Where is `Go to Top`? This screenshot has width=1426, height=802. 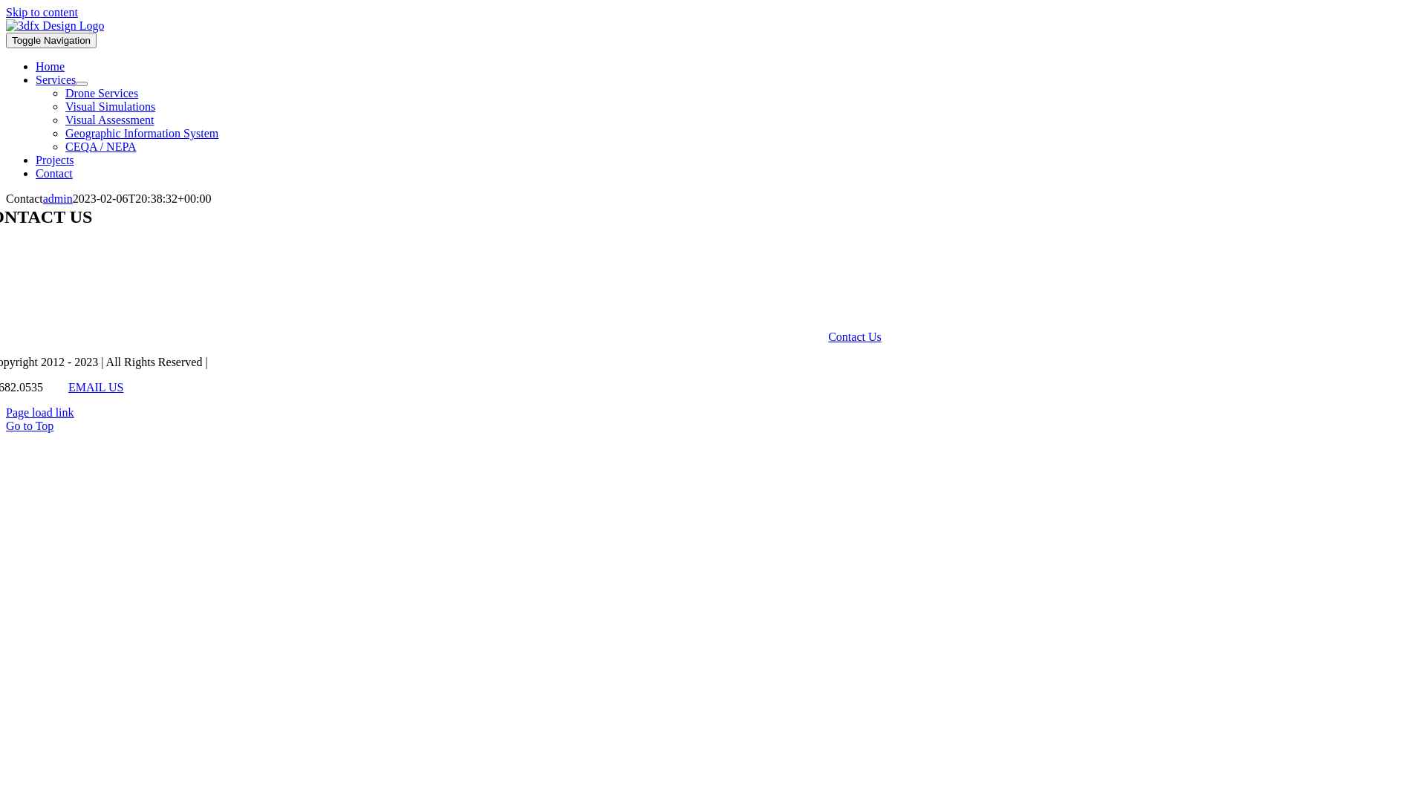 Go to Top is located at coordinates (30, 426).